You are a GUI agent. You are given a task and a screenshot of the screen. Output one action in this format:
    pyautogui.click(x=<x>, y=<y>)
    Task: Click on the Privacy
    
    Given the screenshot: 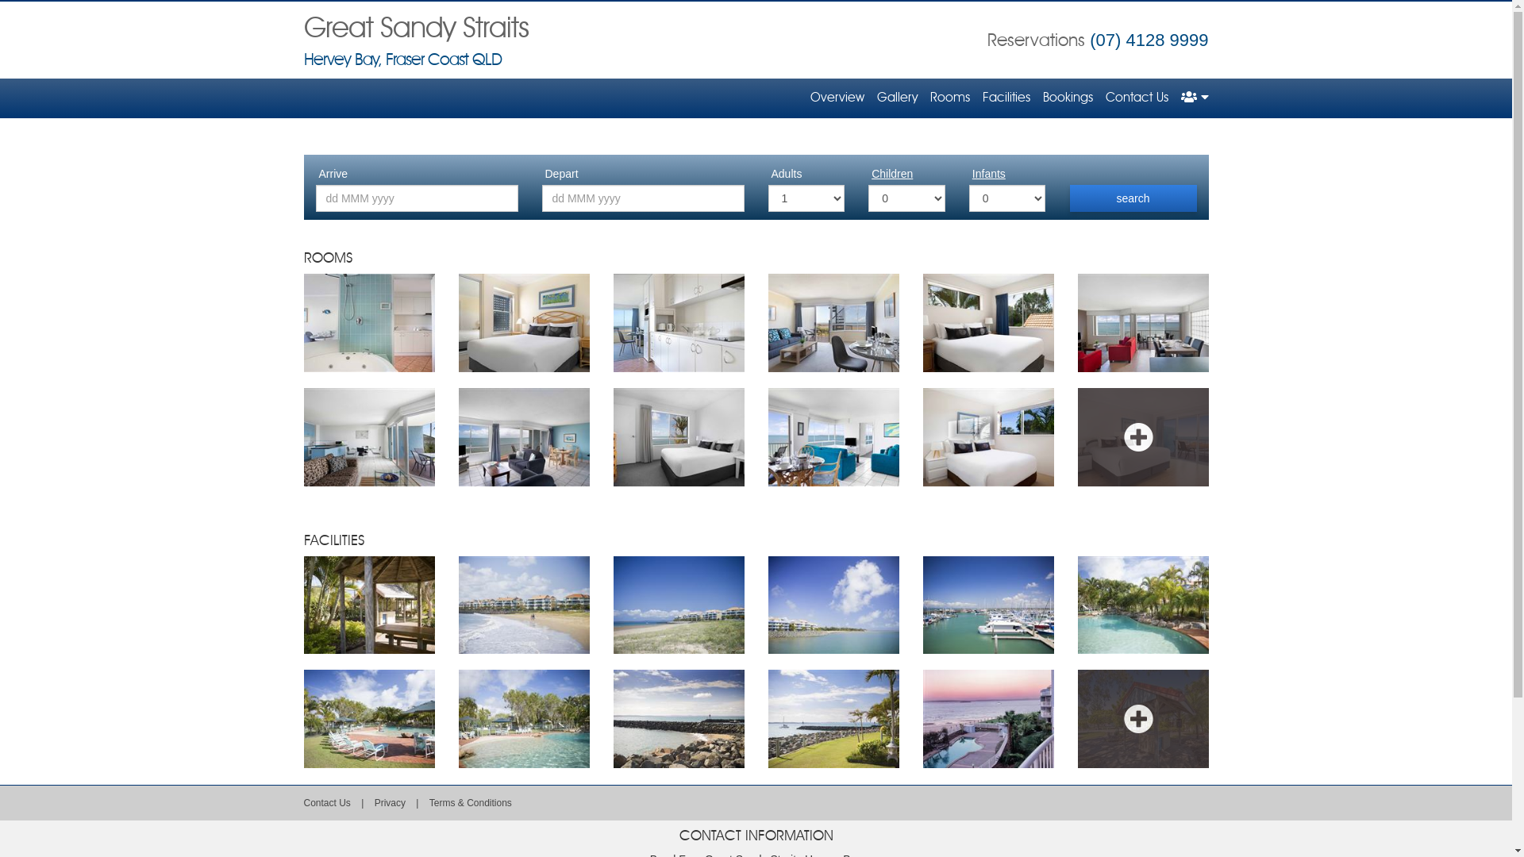 What is the action you would take?
    pyautogui.click(x=392, y=803)
    